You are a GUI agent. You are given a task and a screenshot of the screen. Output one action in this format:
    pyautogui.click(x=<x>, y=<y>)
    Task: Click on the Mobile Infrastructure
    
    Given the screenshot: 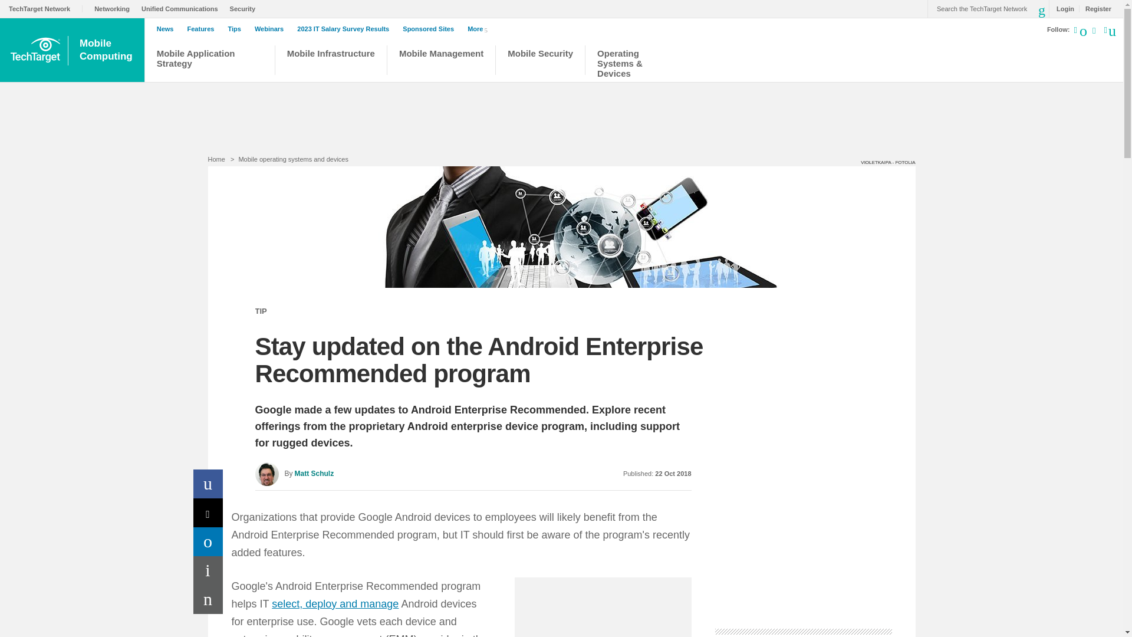 What is the action you would take?
    pyautogui.click(x=331, y=61)
    